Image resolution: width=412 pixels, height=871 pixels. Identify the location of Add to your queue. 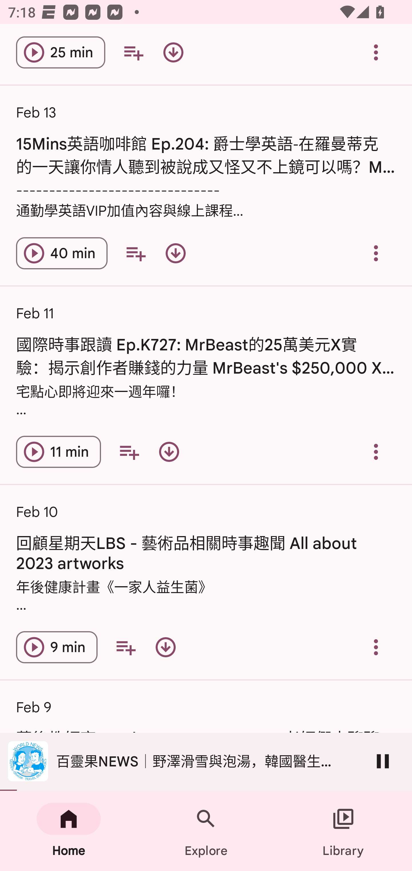
(133, 53).